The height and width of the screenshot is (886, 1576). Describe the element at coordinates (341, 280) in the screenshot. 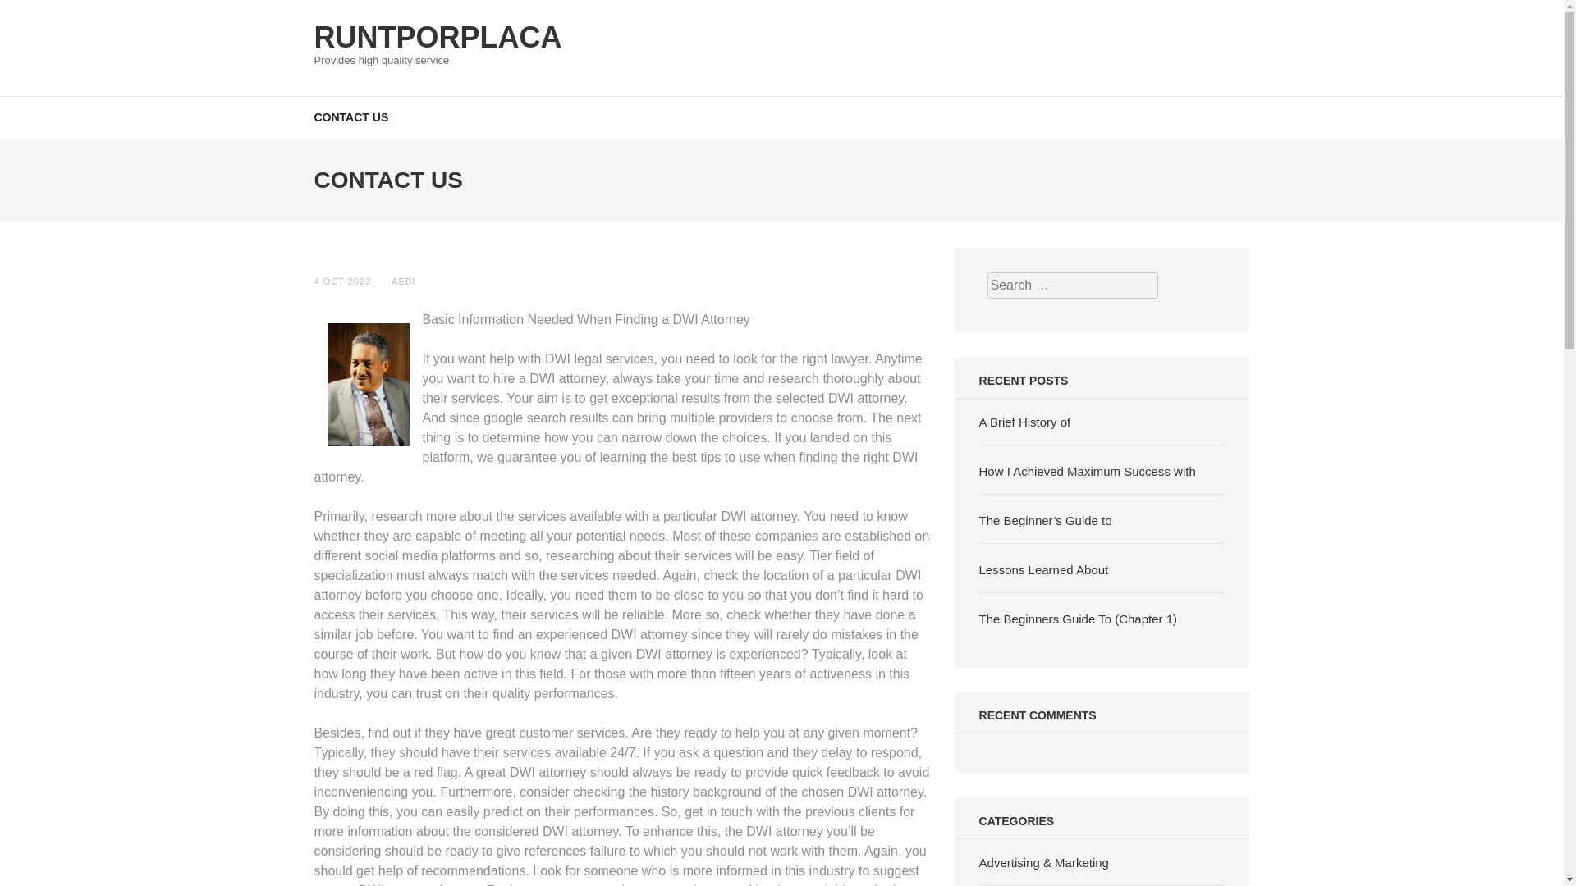

I see `4 OCT 2023` at that location.